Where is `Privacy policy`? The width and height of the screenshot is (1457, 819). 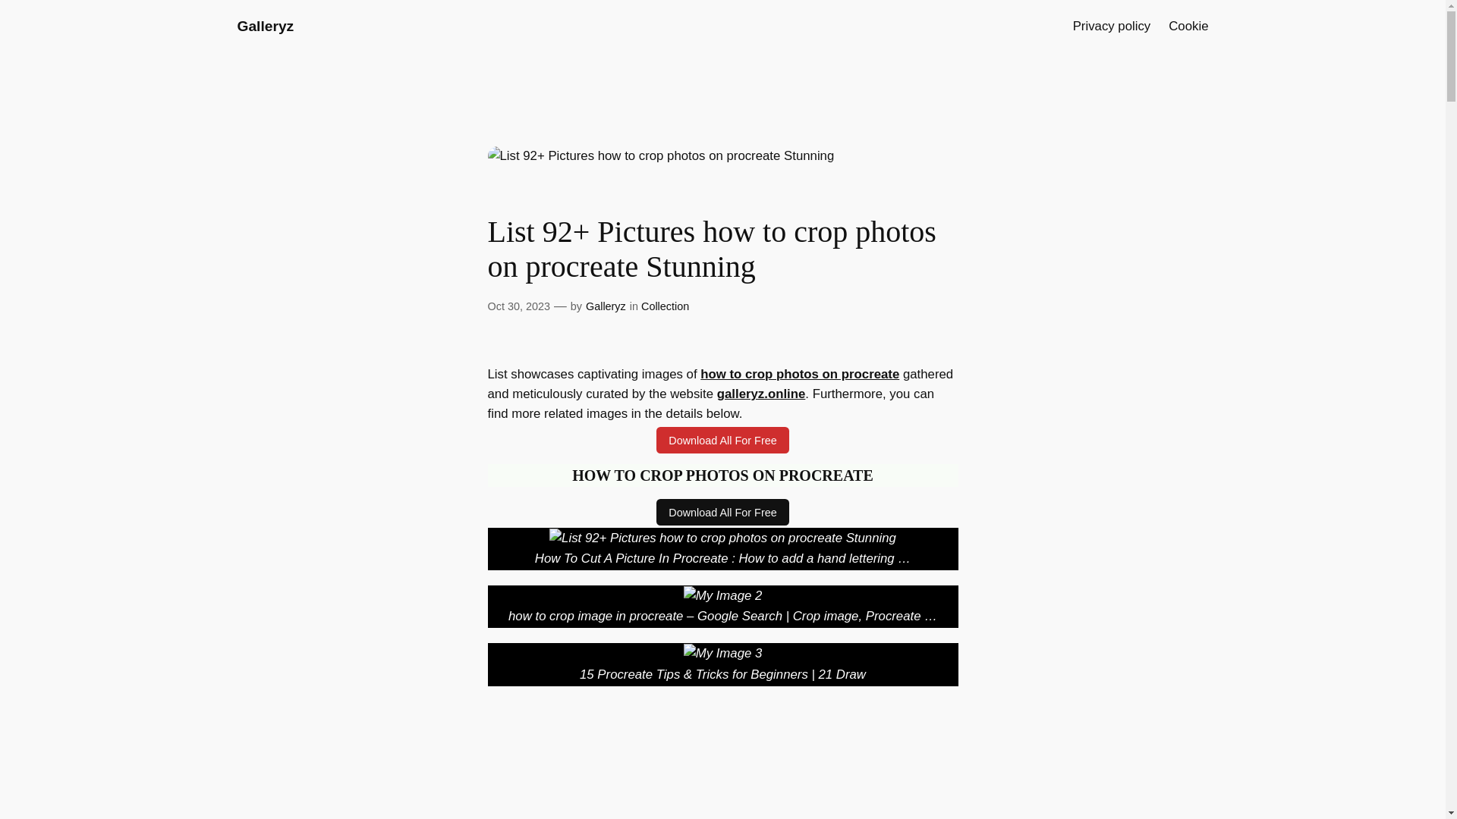
Privacy policy is located at coordinates (1111, 26).